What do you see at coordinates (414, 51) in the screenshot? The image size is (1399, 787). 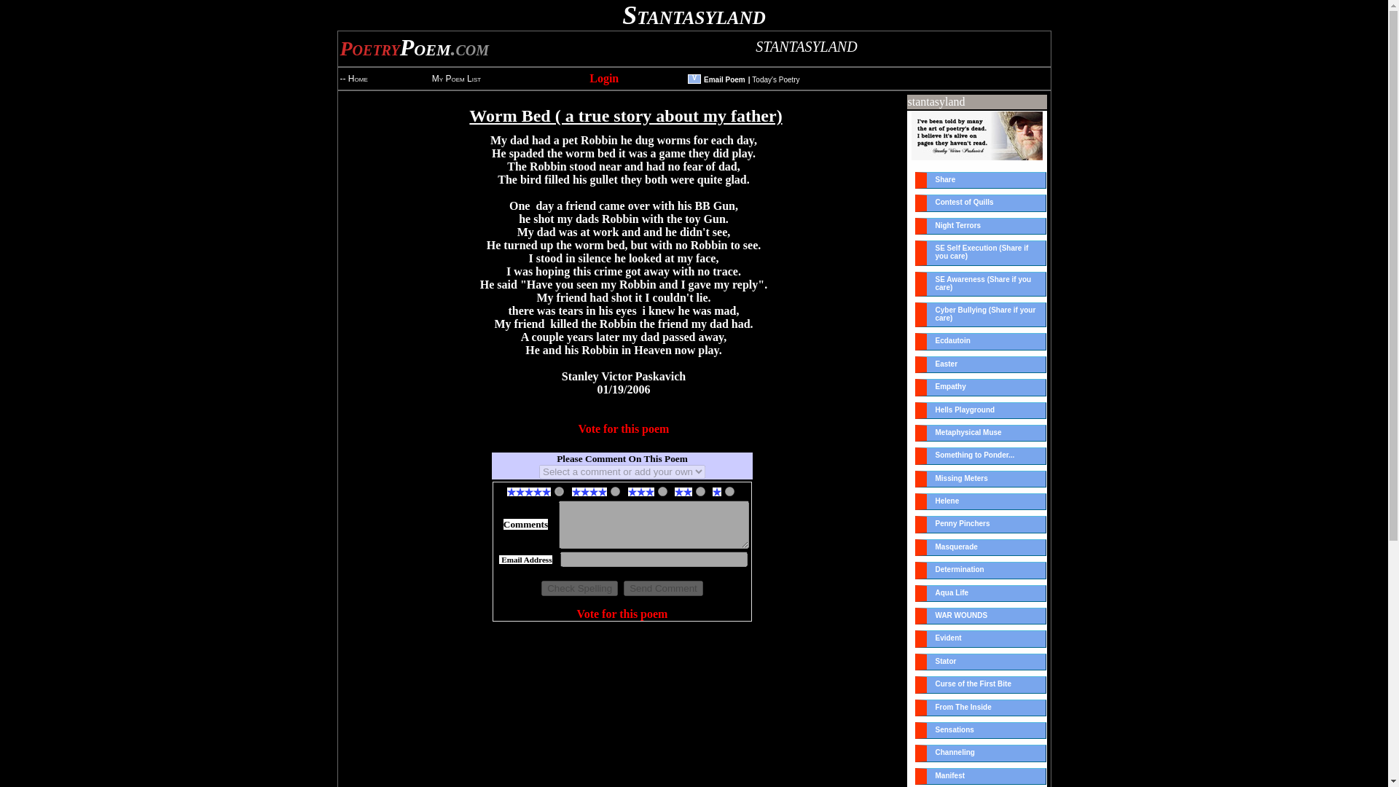 I see `PoetryPoem.com` at bounding box center [414, 51].